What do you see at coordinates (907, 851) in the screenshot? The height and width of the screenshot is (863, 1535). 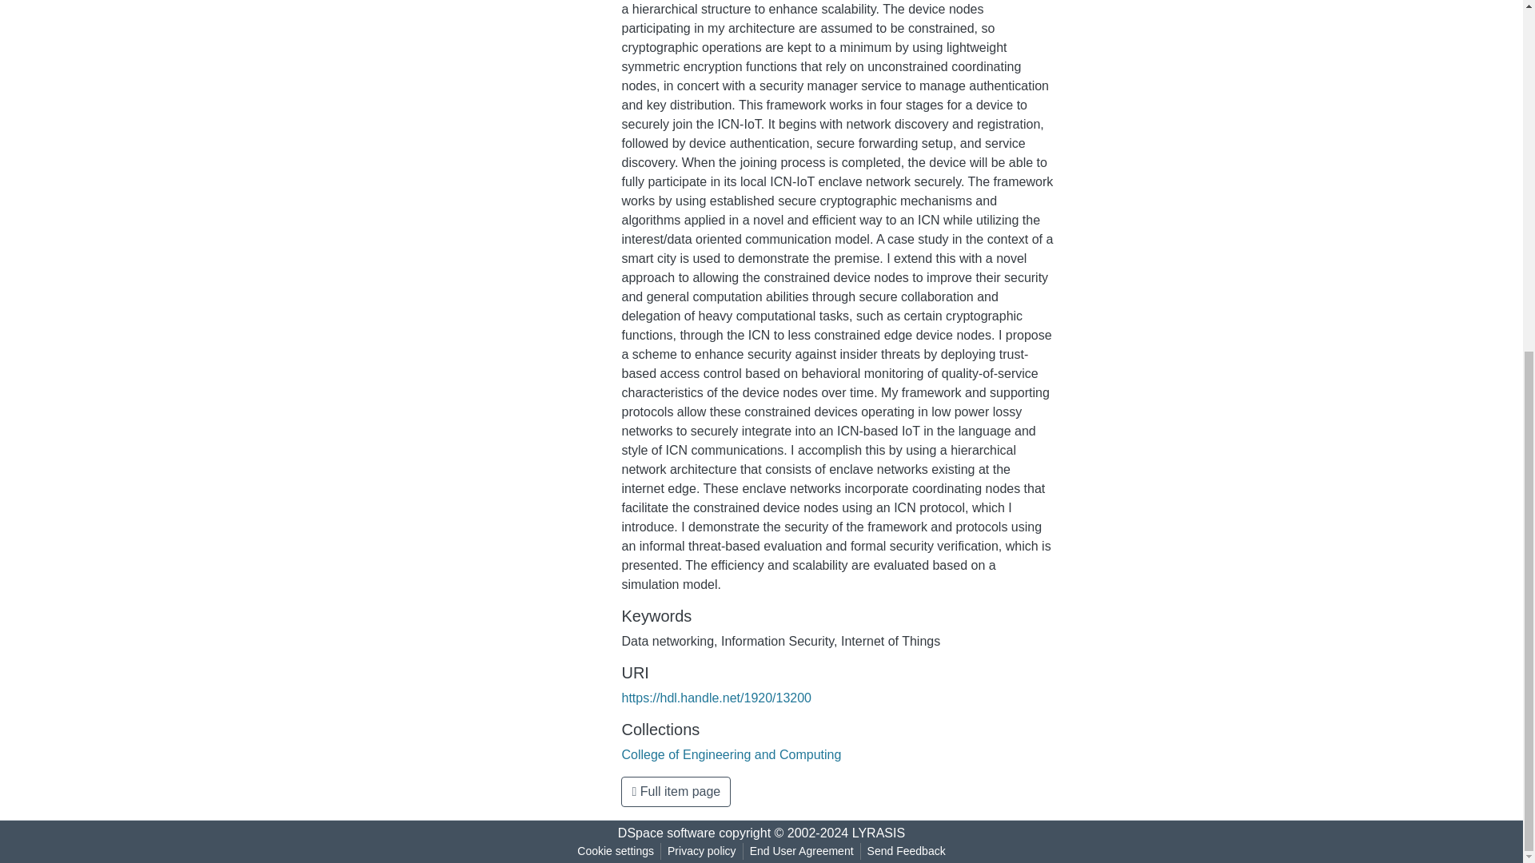 I see `Send Feedback` at bounding box center [907, 851].